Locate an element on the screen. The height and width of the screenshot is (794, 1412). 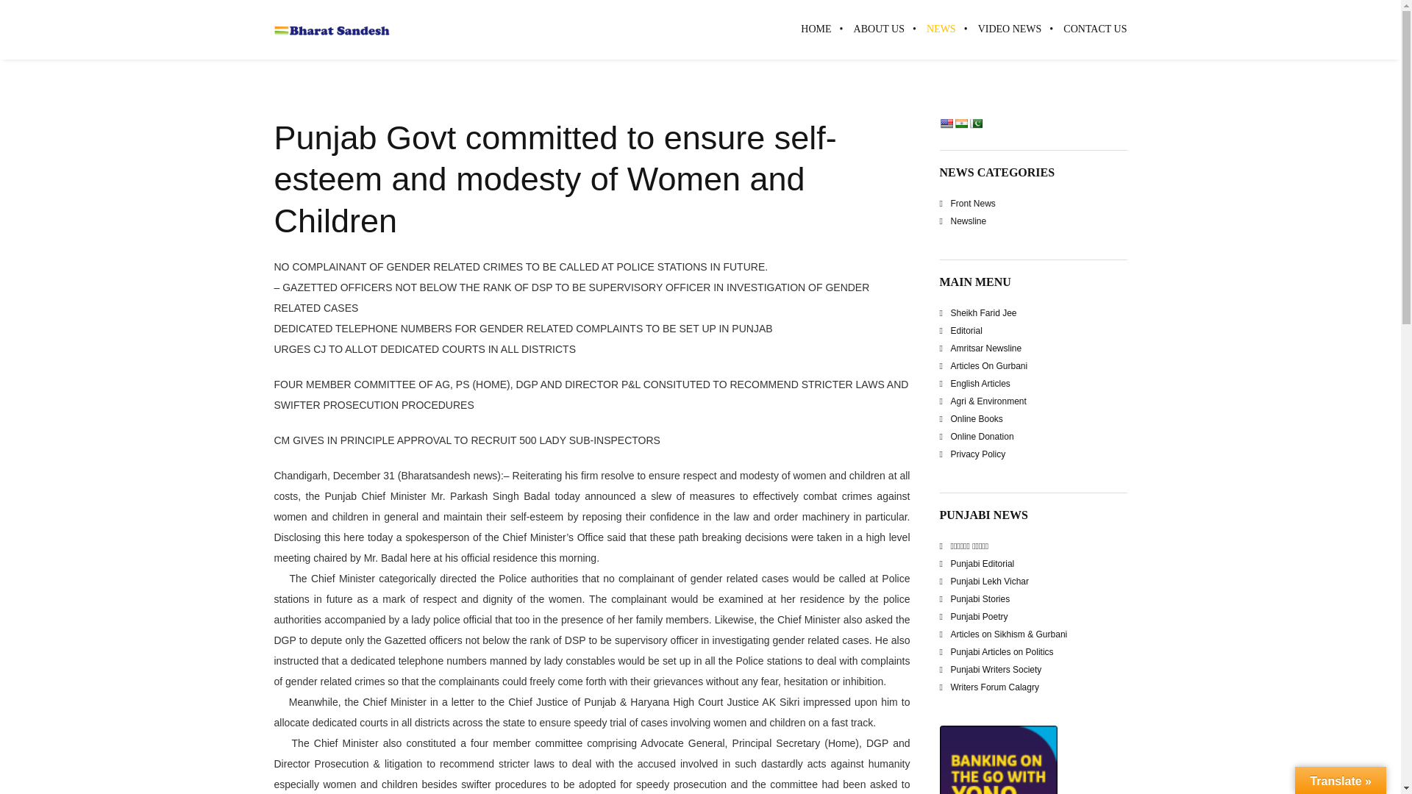
Punjabi Poetry is located at coordinates (979, 616).